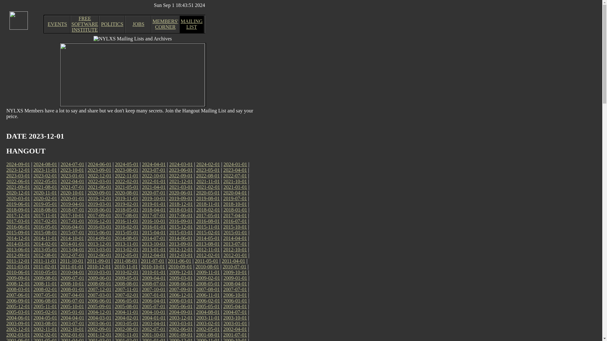 This screenshot has width=607, height=341. I want to click on 2023-04-01, so click(235, 170).